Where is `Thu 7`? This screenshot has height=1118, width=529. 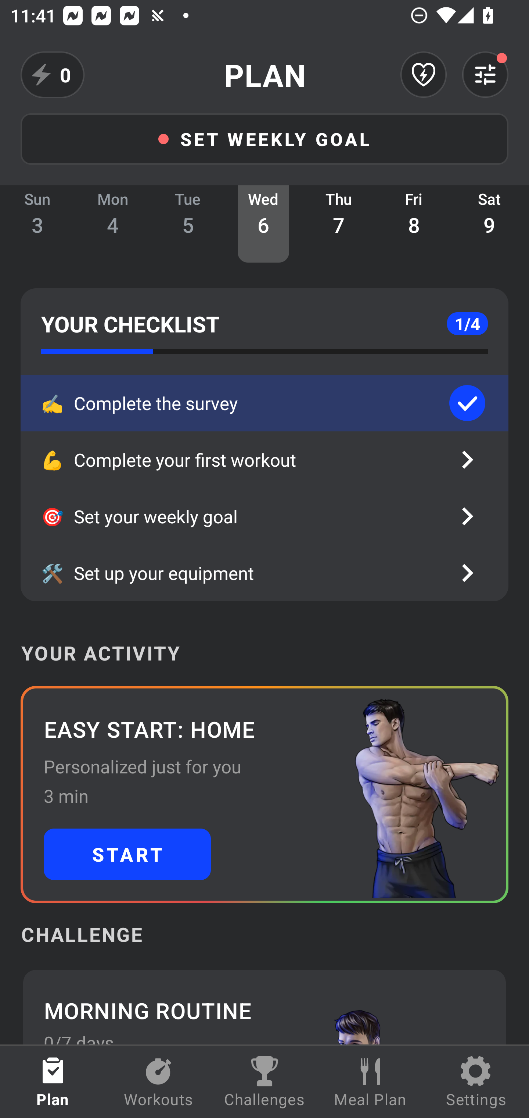
Thu 7 is located at coordinates (339, 224).